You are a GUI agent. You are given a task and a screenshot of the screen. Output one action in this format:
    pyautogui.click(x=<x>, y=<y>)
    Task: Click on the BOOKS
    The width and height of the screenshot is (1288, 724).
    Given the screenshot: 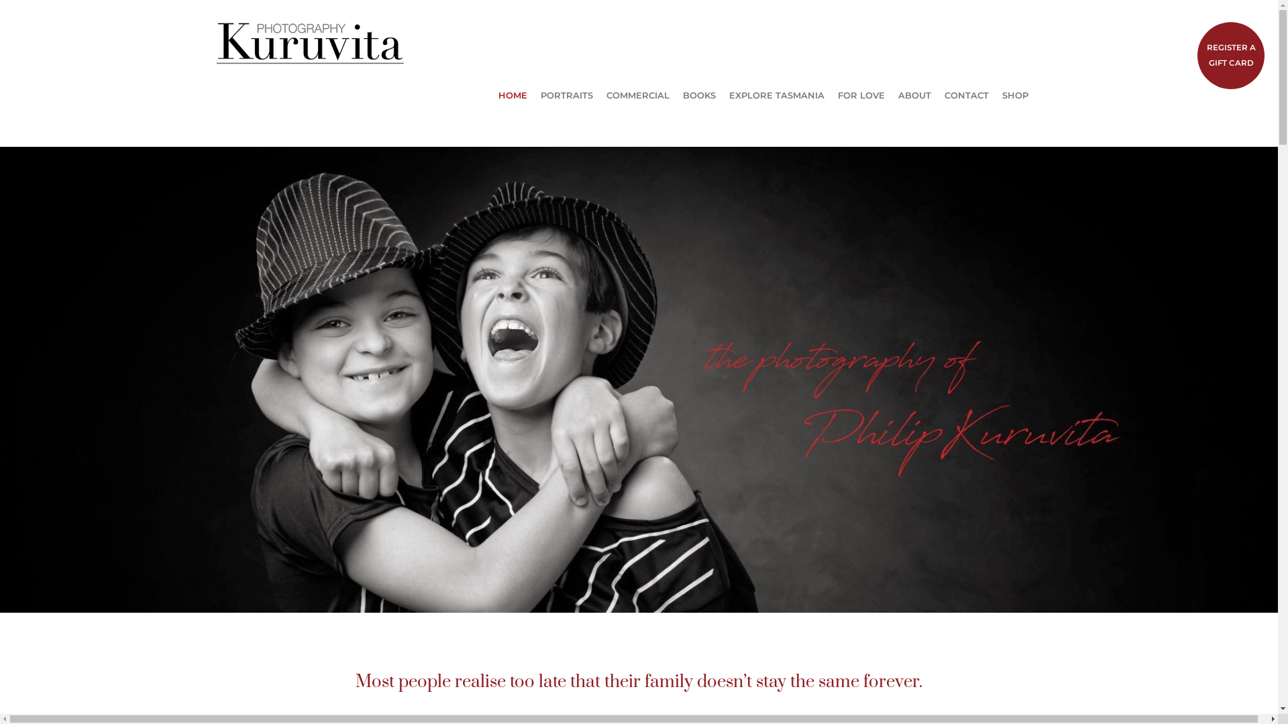 What is the action you would take?
    pyautogui.click(x=699, y=96)
    